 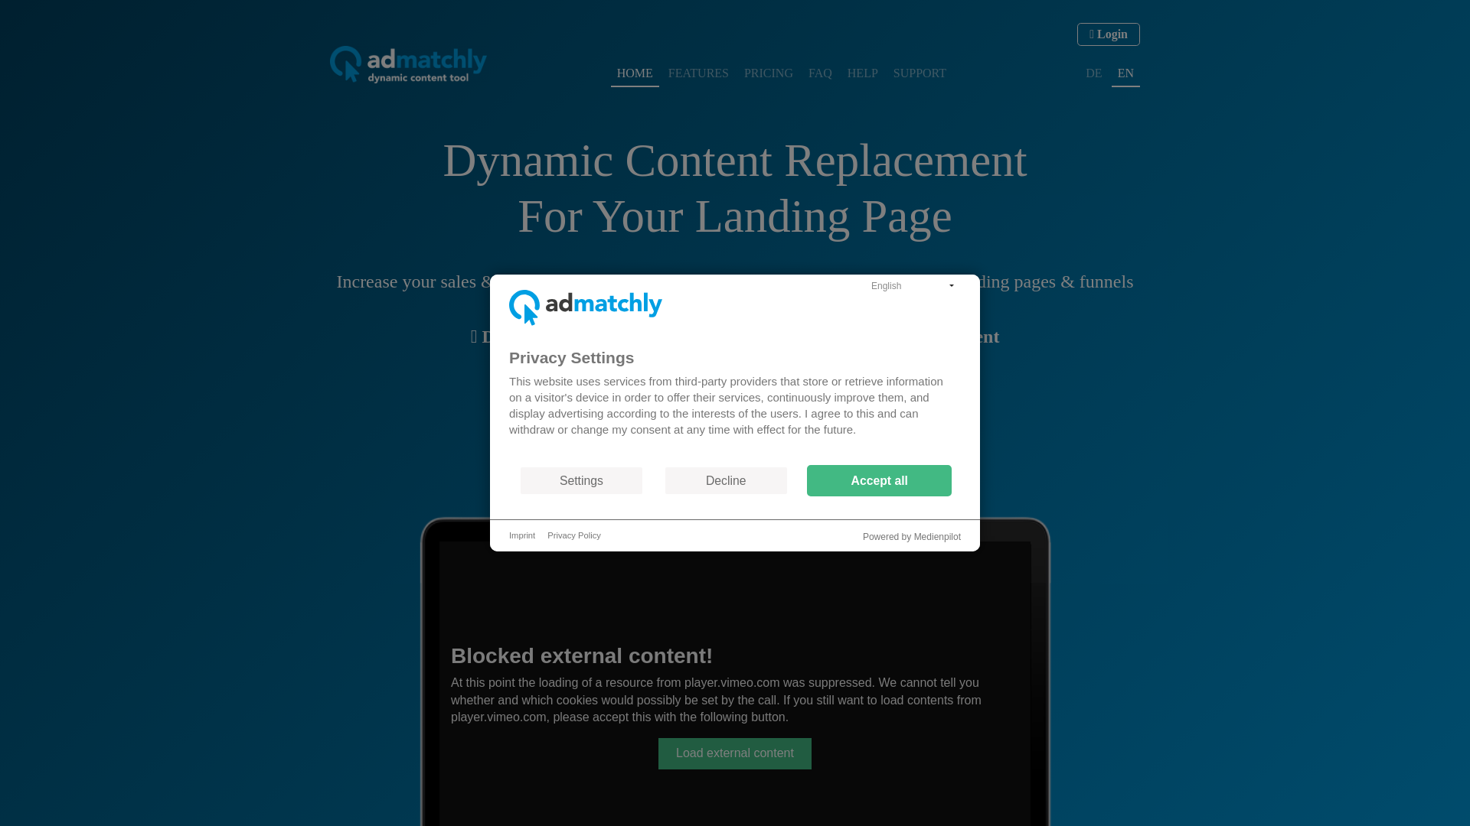 I want to click on HOME, so click(x=635, y=73).